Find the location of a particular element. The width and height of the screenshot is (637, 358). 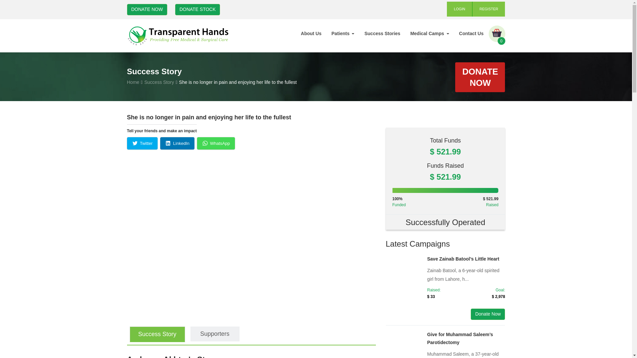

LOGIN is located at coordinates (460, 9).